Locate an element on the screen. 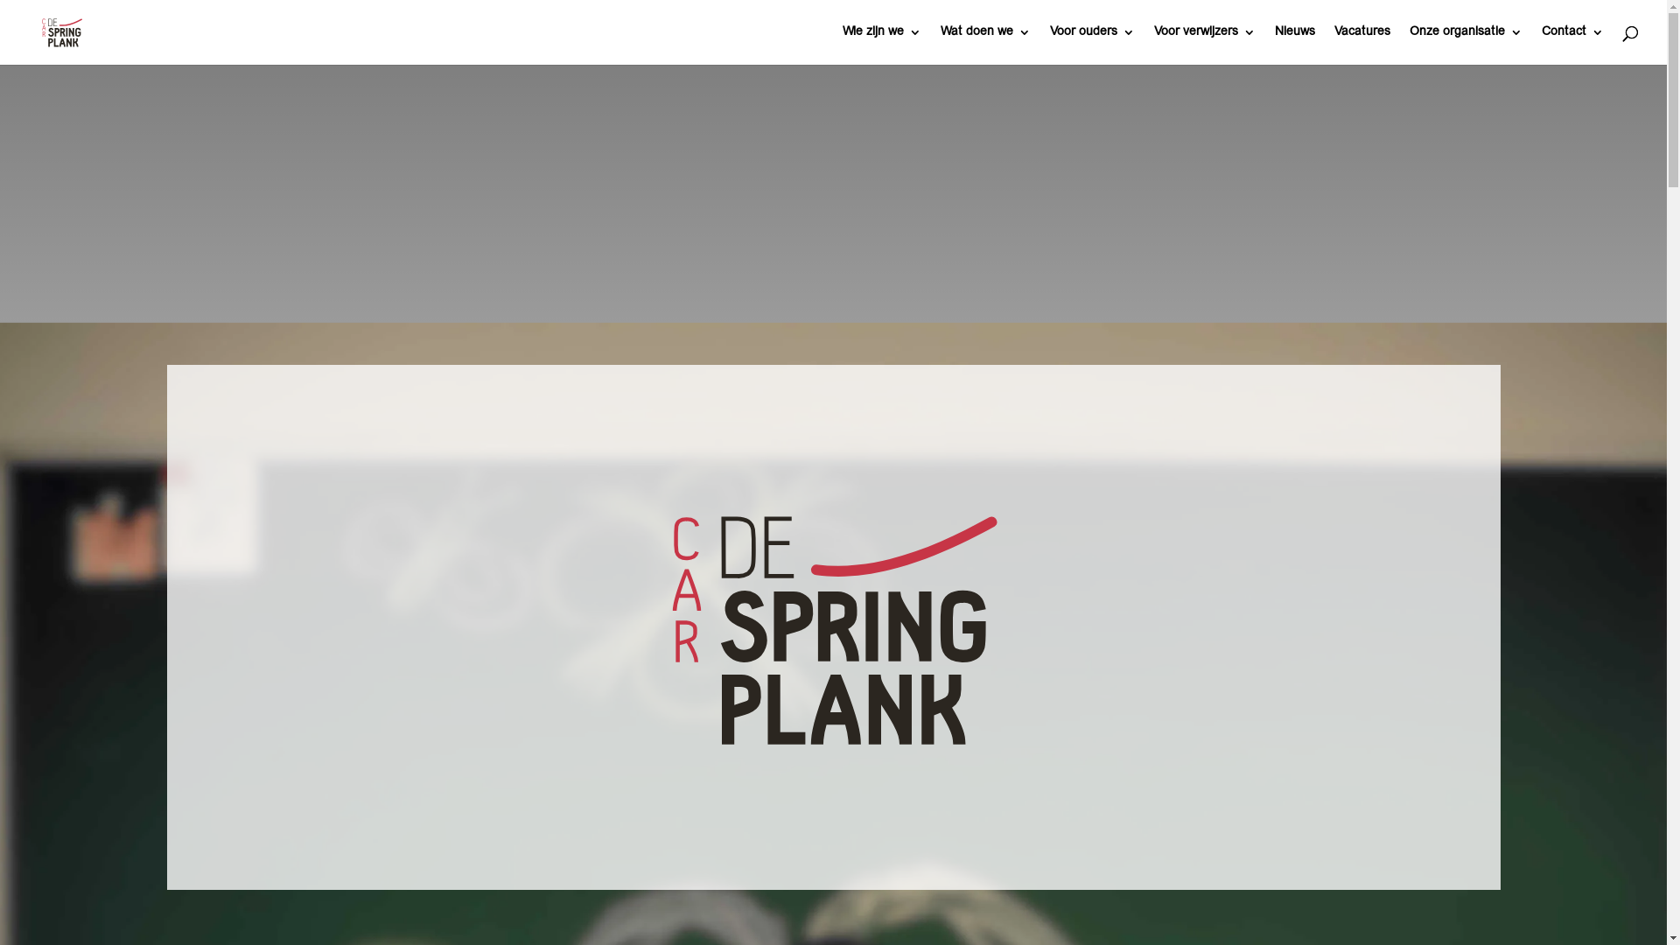 This screenshot has height=945, width=1680. Voor verwijzers is located at coordinates (1205, 45).